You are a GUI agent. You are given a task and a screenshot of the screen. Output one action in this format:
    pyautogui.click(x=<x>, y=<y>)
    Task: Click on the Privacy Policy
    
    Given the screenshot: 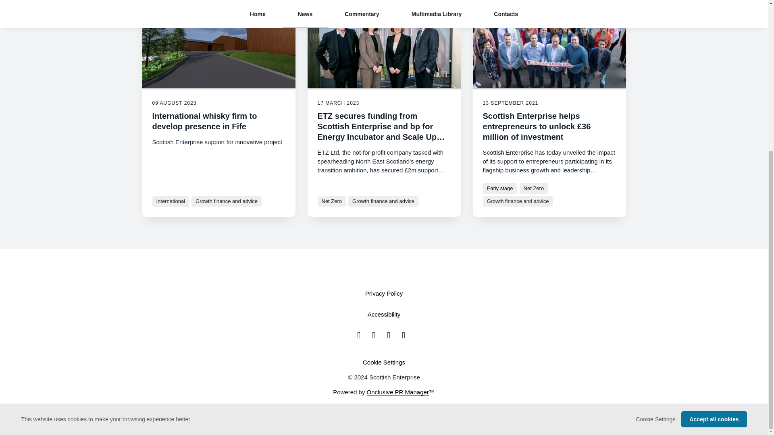 What is the action you would take?
    pyautogui.click(x=384, y=293)
    